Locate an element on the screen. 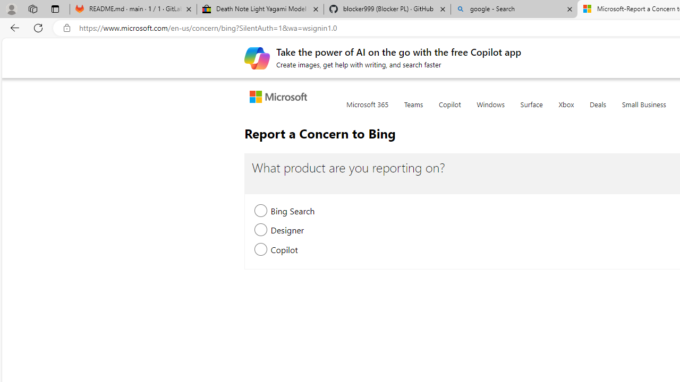 This screenshot has width=680, height=382. Xbox is located at coordinates (566, 110).